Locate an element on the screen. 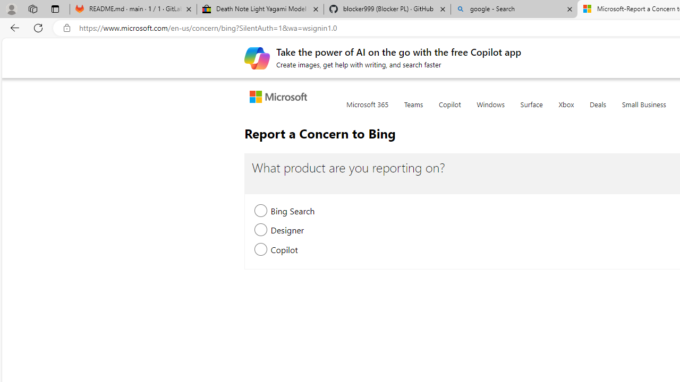 This screenshot has width=680, height=382. Xbox is located at coordinates (566, 110).